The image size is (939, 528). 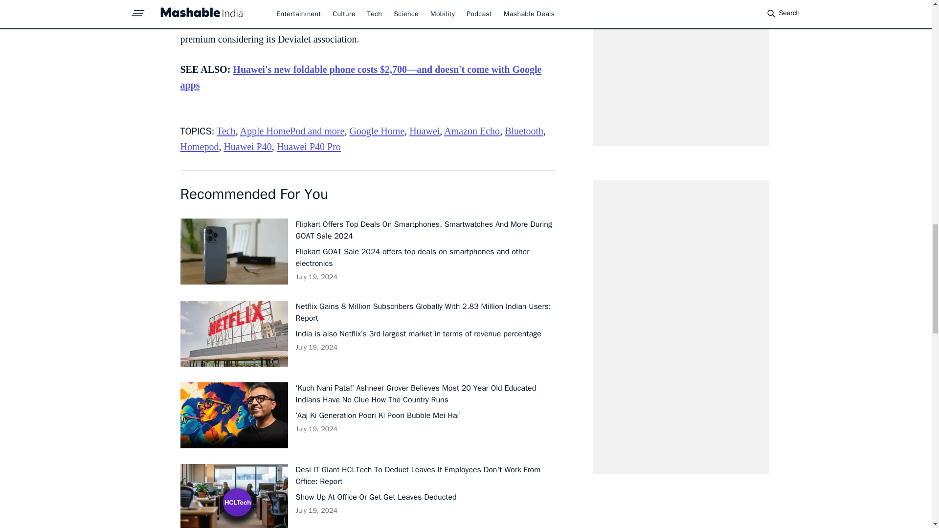 What do you see at coordinates (471, 131) in the screenshot?
I see `Amazon Echo` at bounding box center [471, 131].